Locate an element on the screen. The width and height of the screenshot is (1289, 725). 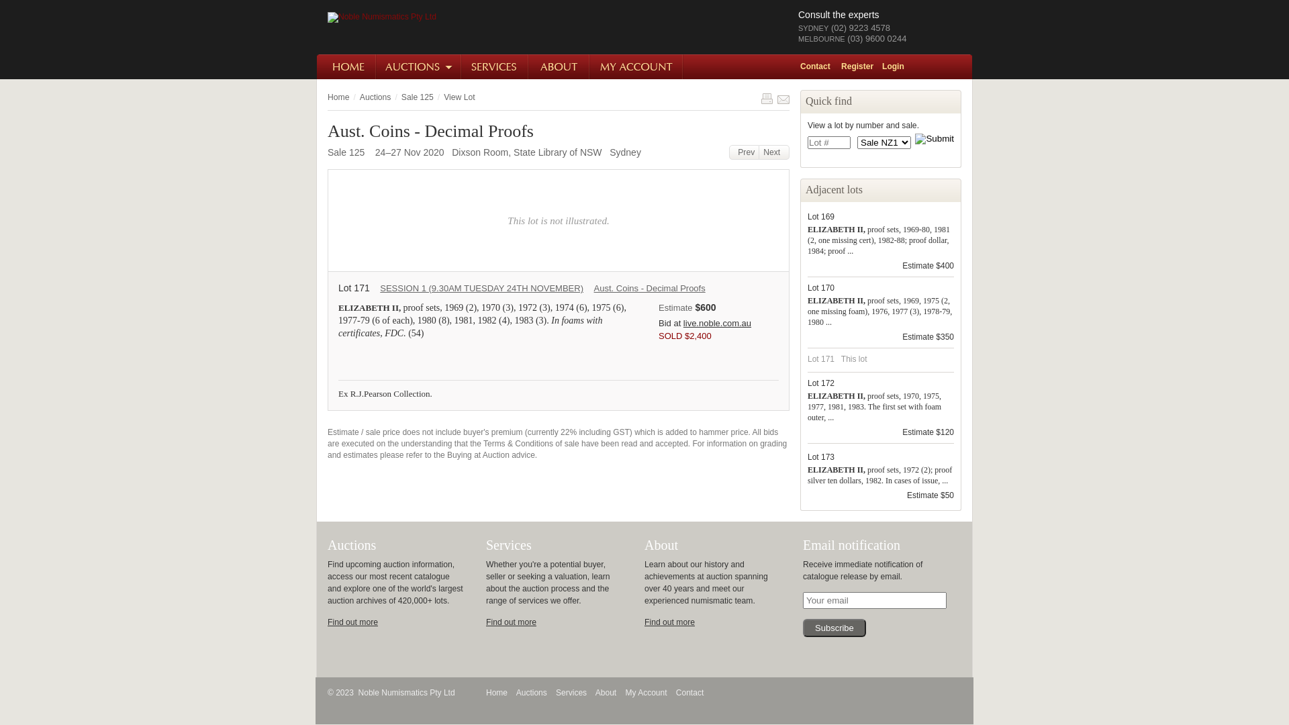
Share is located at coordinates (783, 98).